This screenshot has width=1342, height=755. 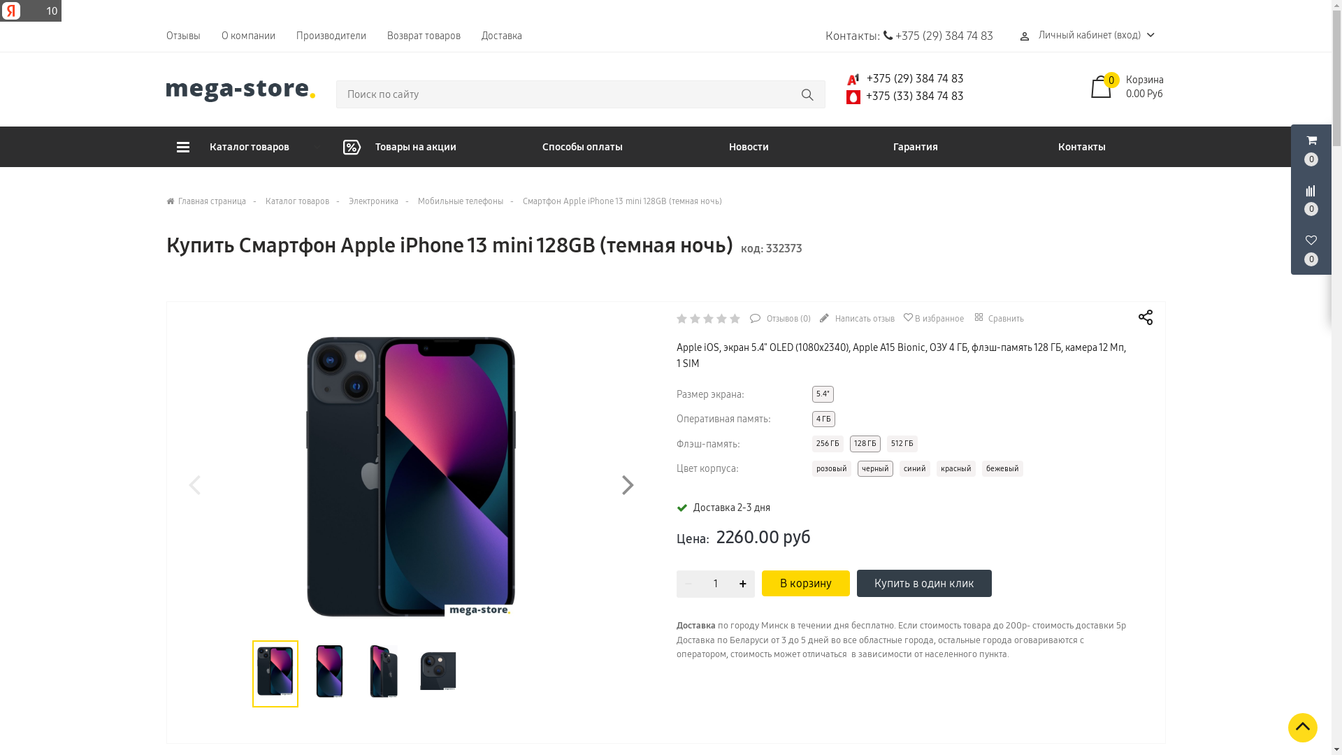 What do you see at coordinates (965, 96) in the screenshot?
I see ` ` at bounding box center [965, 96].